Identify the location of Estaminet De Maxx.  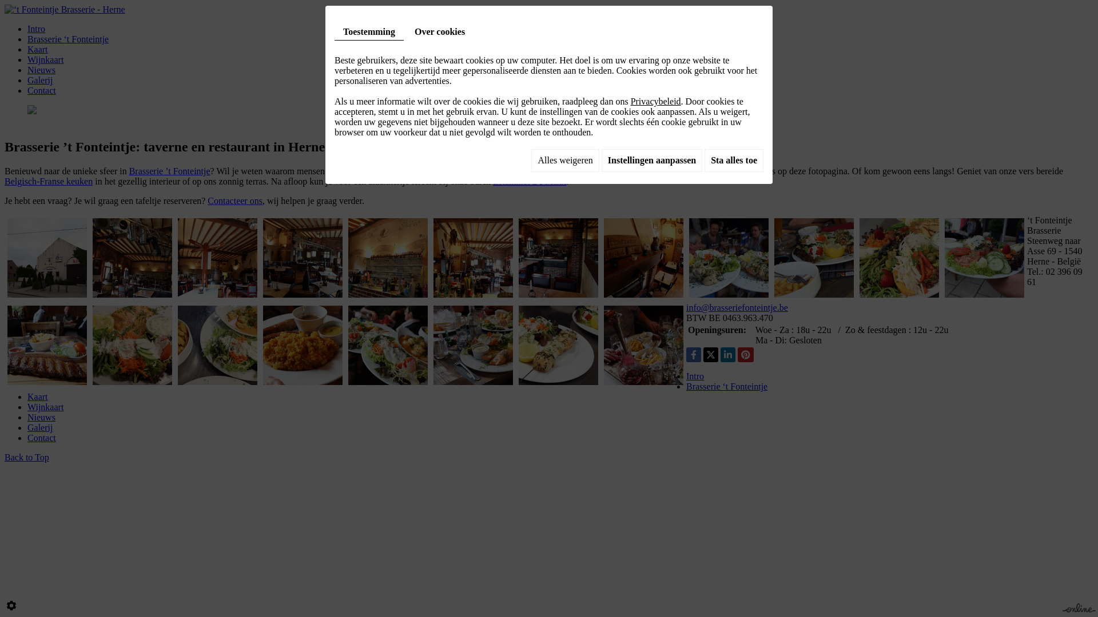
(530, 182).